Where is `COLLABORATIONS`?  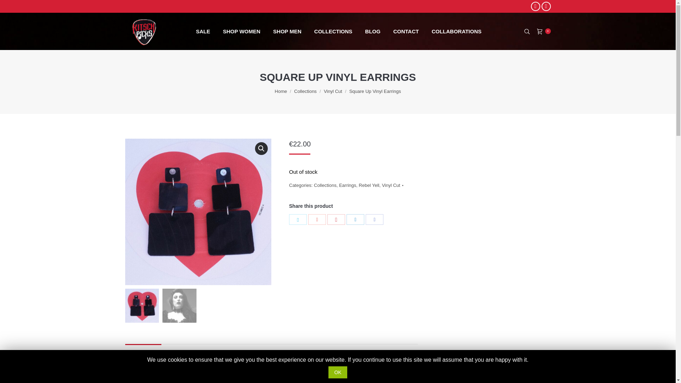
COLLABORATIONS is located at coordinates (456, 31).